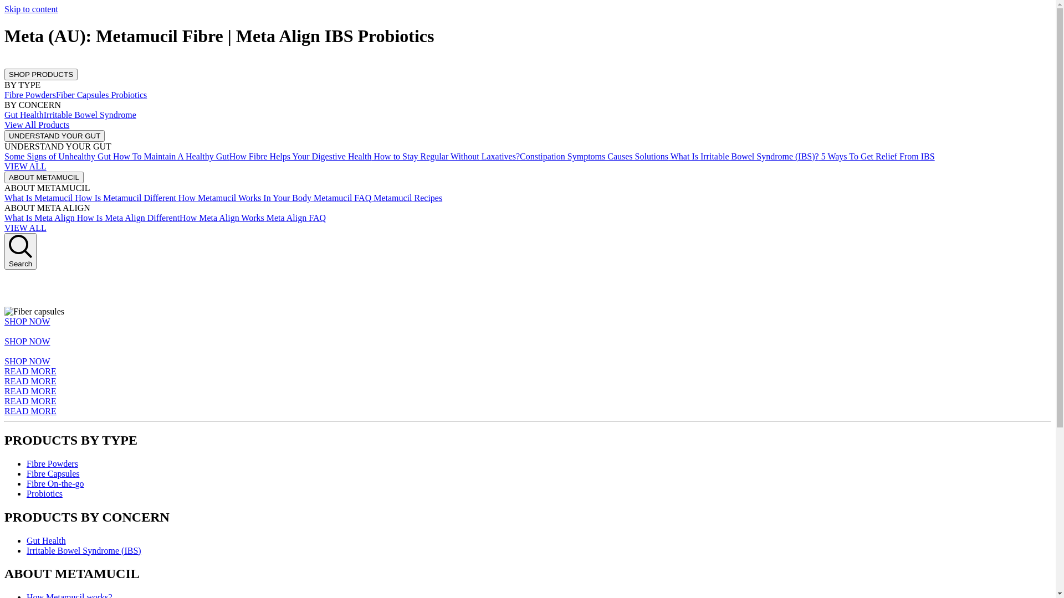 The height and width of the screenshot is (598, 1064). What do you see at coordinates (55, 484) in the screenshot?
I see `Fibre On-the-go` at bounding box center [55, 484].